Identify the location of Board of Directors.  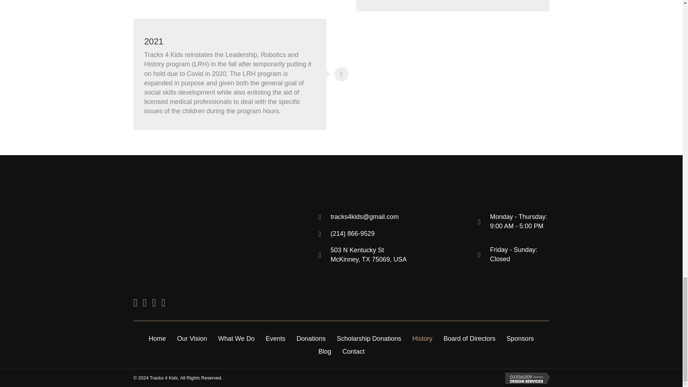
(368, 254).